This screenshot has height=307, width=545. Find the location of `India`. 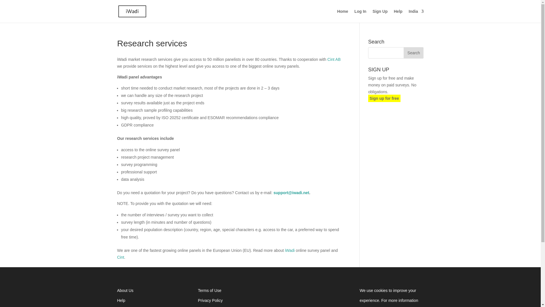

India is located at coordinates (416, 16).